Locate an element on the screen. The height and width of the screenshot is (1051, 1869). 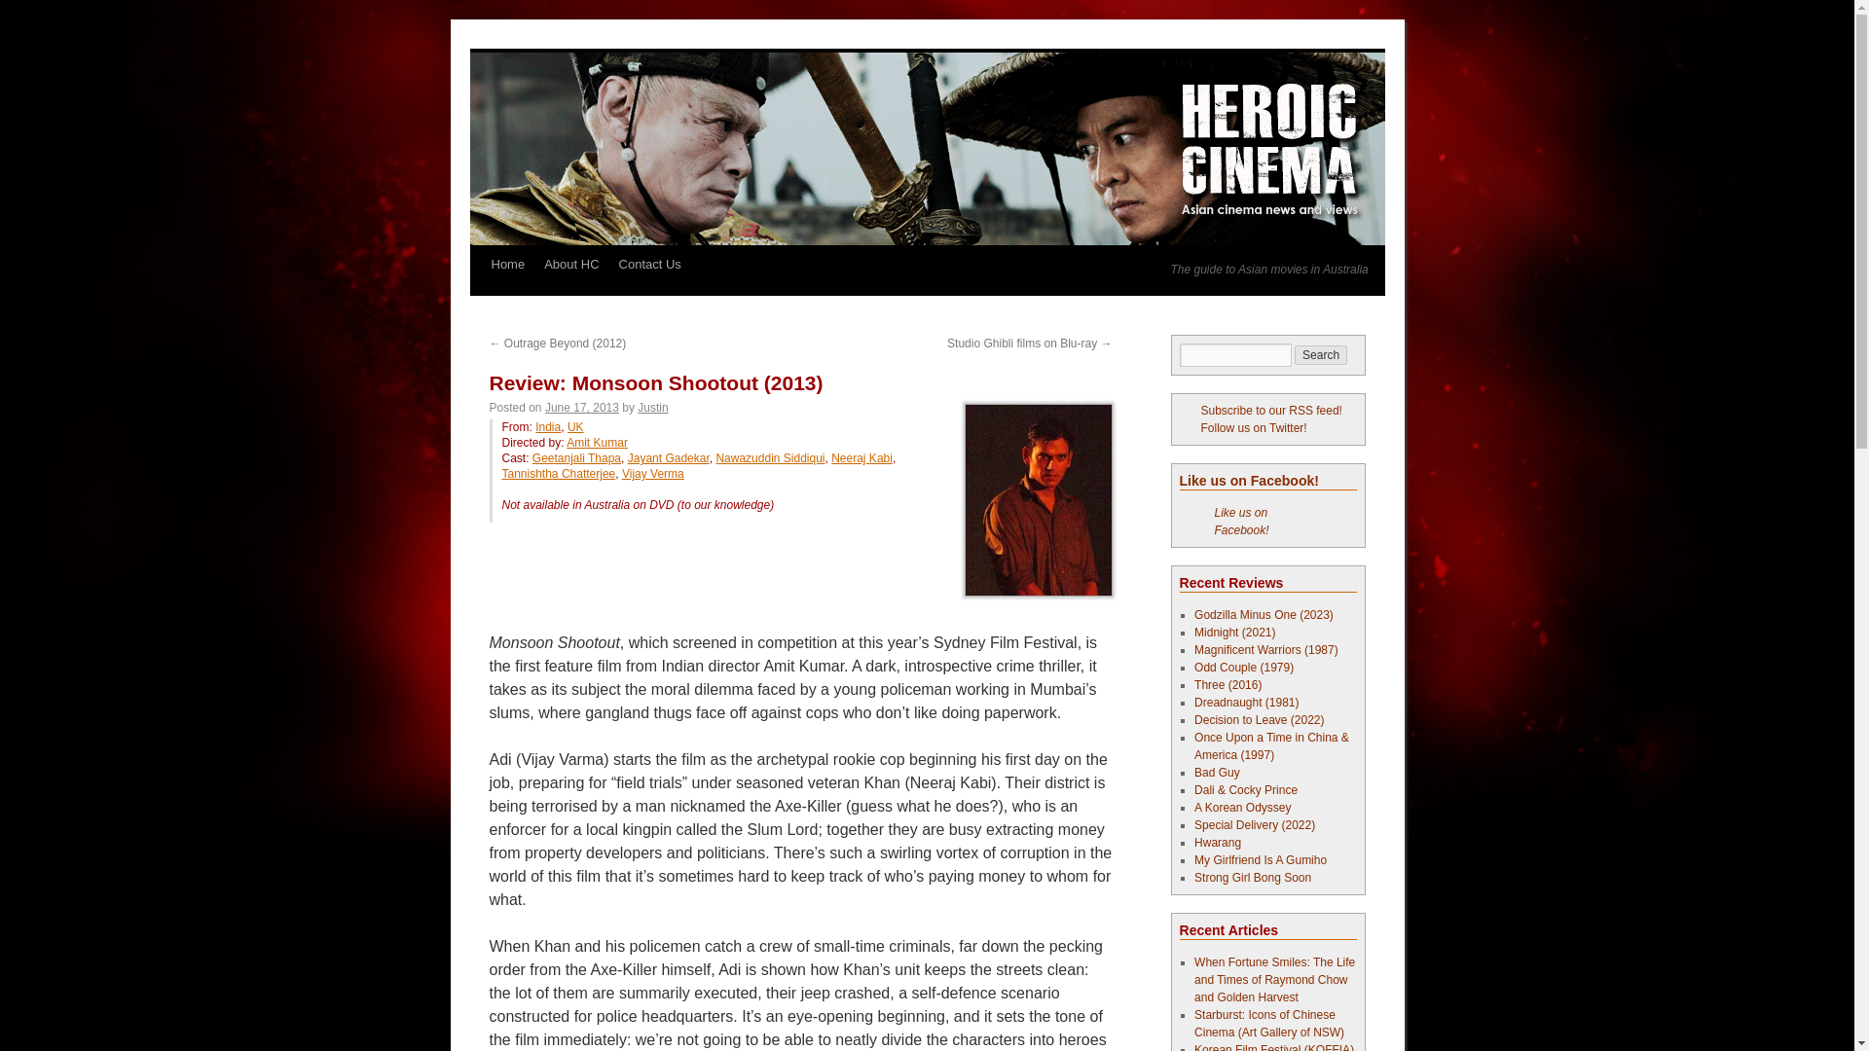
Like us on Facebook! is located at coordinates (1242, 521).